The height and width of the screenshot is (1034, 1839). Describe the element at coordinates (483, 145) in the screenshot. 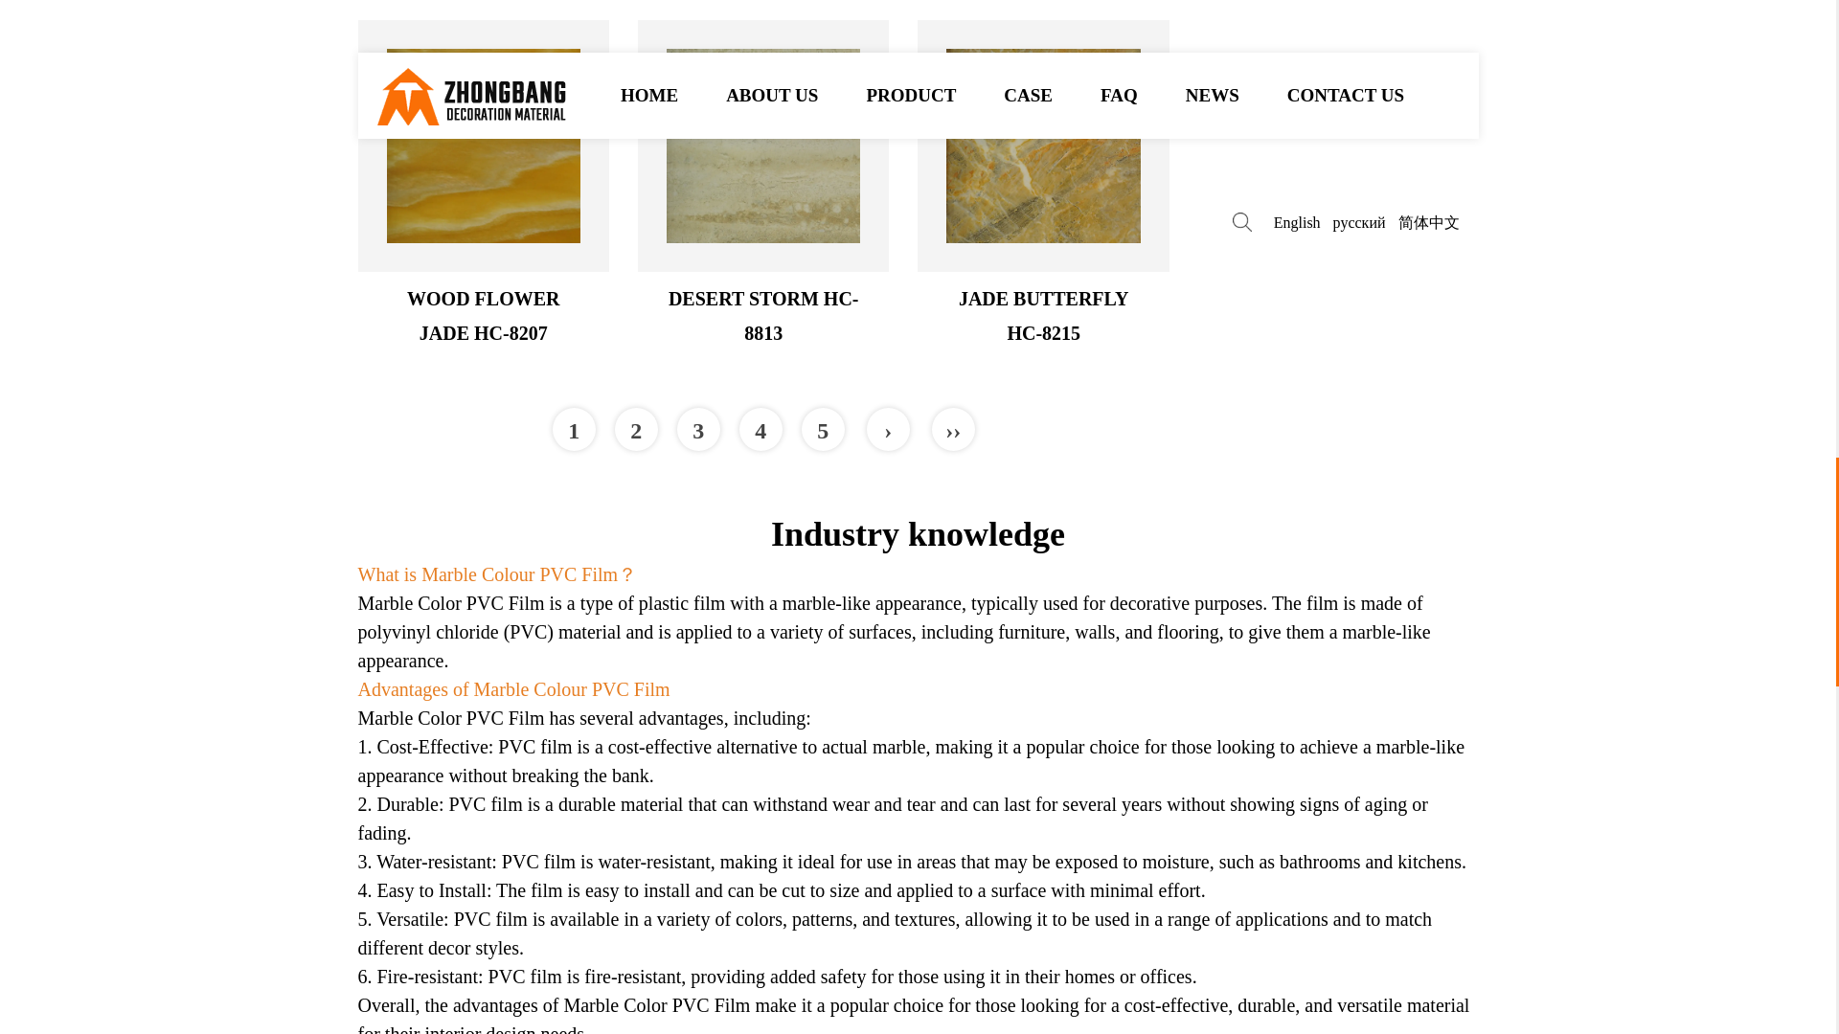

I see `Wood flower jade HC-8207` at that location.